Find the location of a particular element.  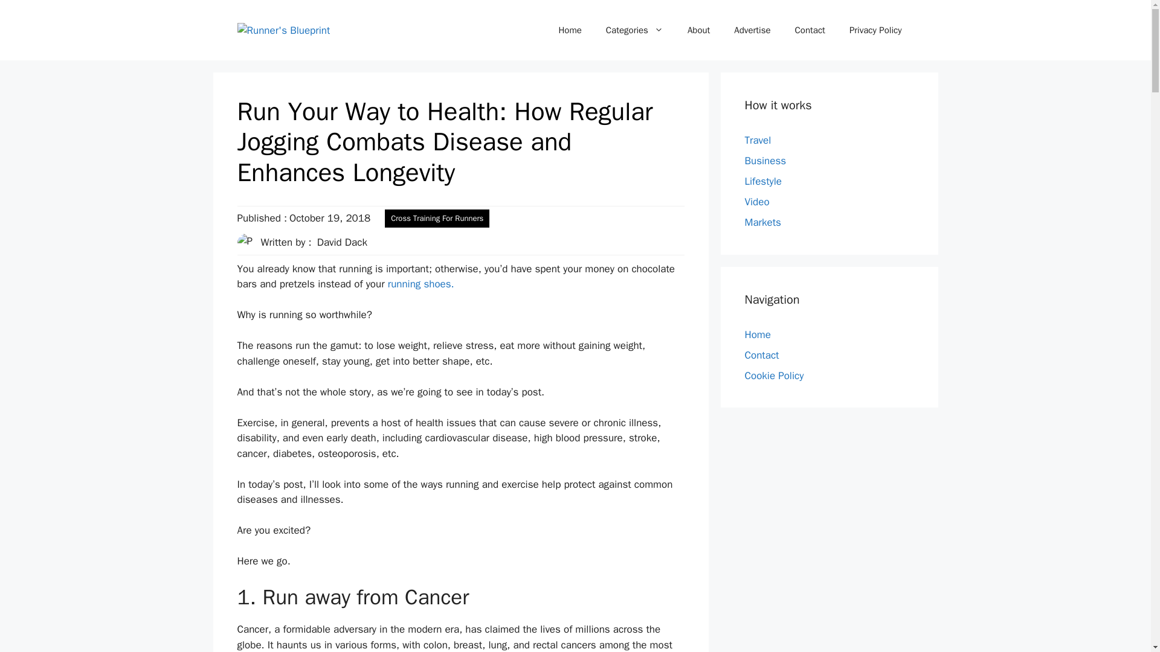

Advertise is located at coordinates (752, 30).